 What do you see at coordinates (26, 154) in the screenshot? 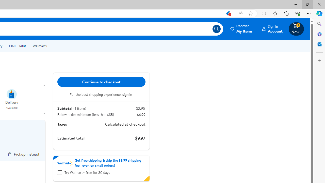
I see `Pickup instead` at bounding box center [26, 154].